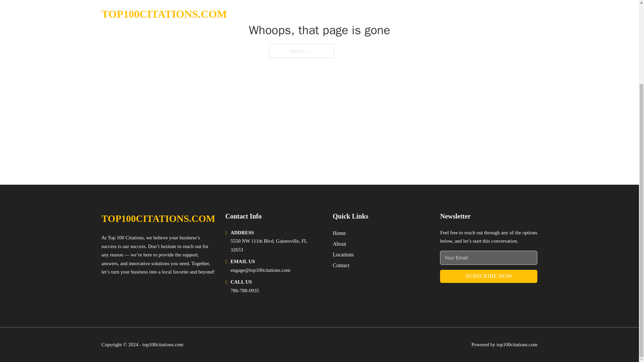 The width and height of the screenshot is (644, 362). Describe the element at coordinates (343, 255) in the screenshot. I see `Locations` at that location.